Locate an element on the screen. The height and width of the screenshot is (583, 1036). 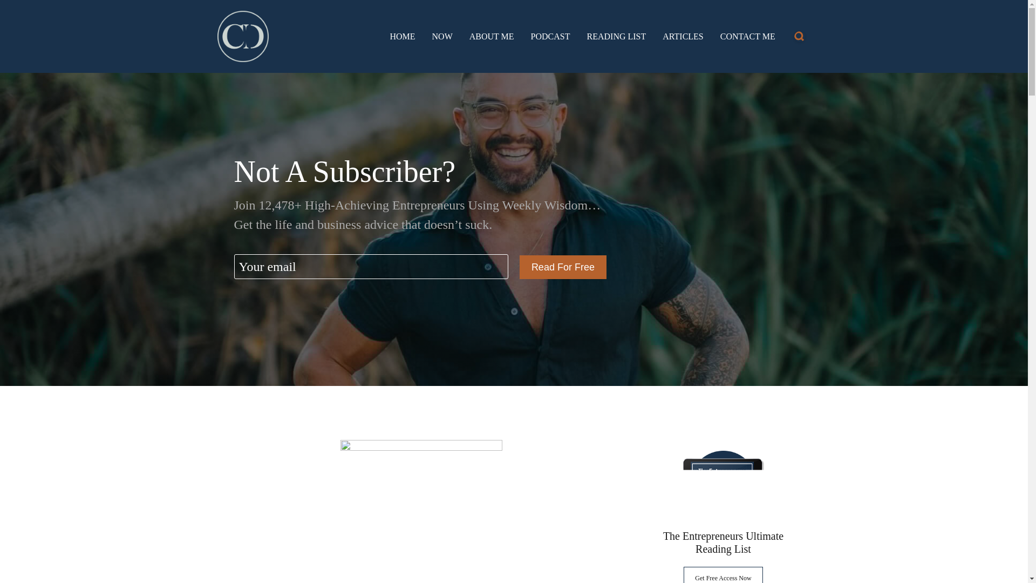
Read For Free is located at coordinates (563, 267).